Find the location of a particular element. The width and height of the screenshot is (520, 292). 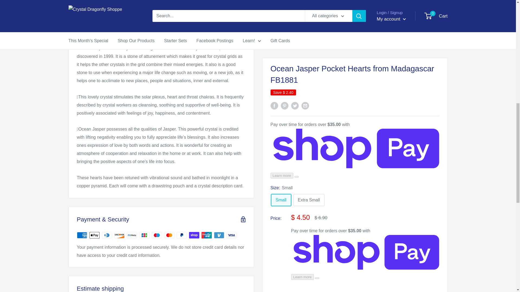

Decrease quantity by 1 is located at coordinates (297, 32).